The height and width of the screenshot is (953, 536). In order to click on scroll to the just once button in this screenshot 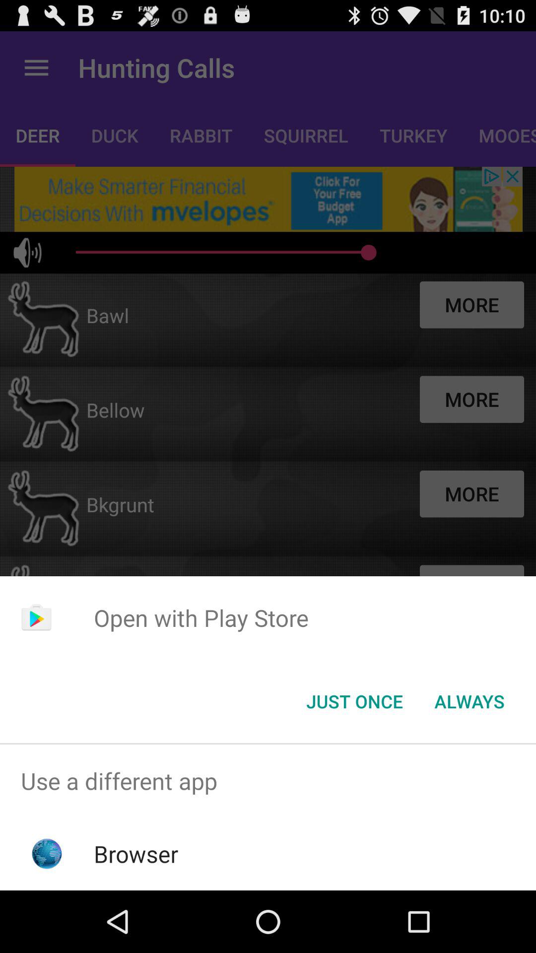, I will do `click(354, 701)`.